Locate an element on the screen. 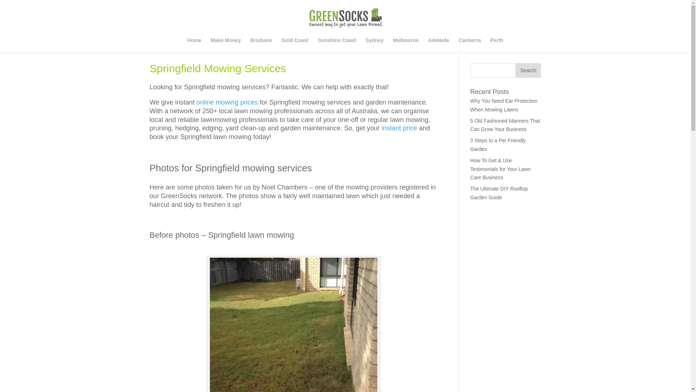 The height and width of the screenshot is (392, 696). Canberra is located at coordinates (470, 45).